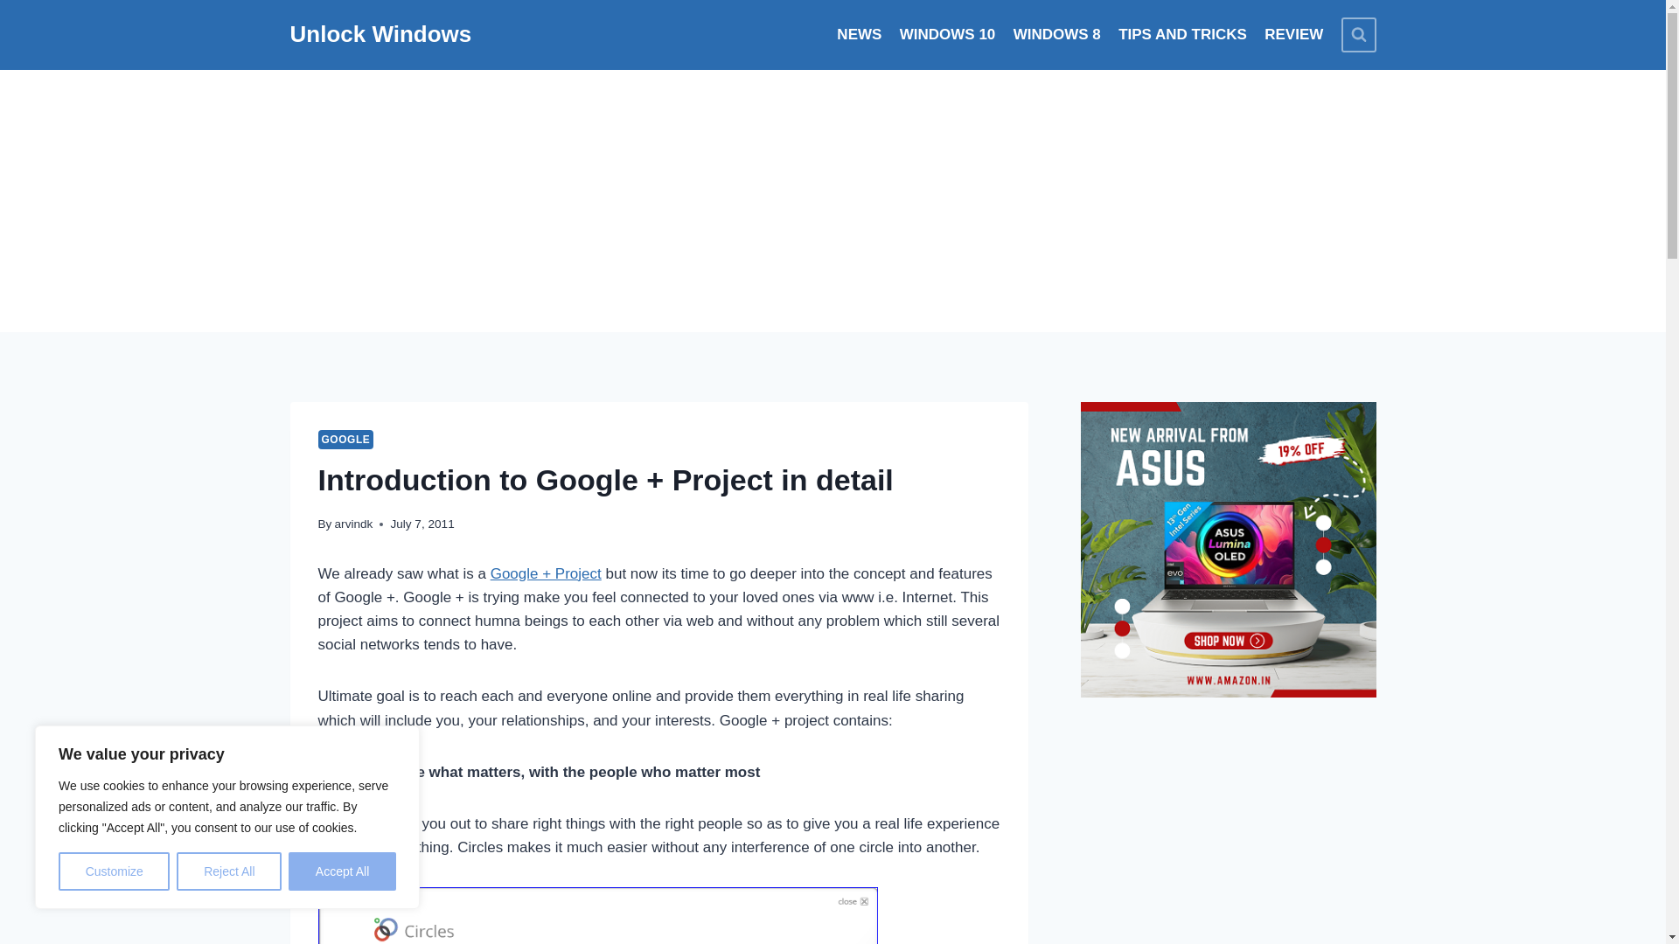  What do you see at coordinates (346, 440) in the screenshot?
I see `GOOGLE` at bounding box center [346, 440].